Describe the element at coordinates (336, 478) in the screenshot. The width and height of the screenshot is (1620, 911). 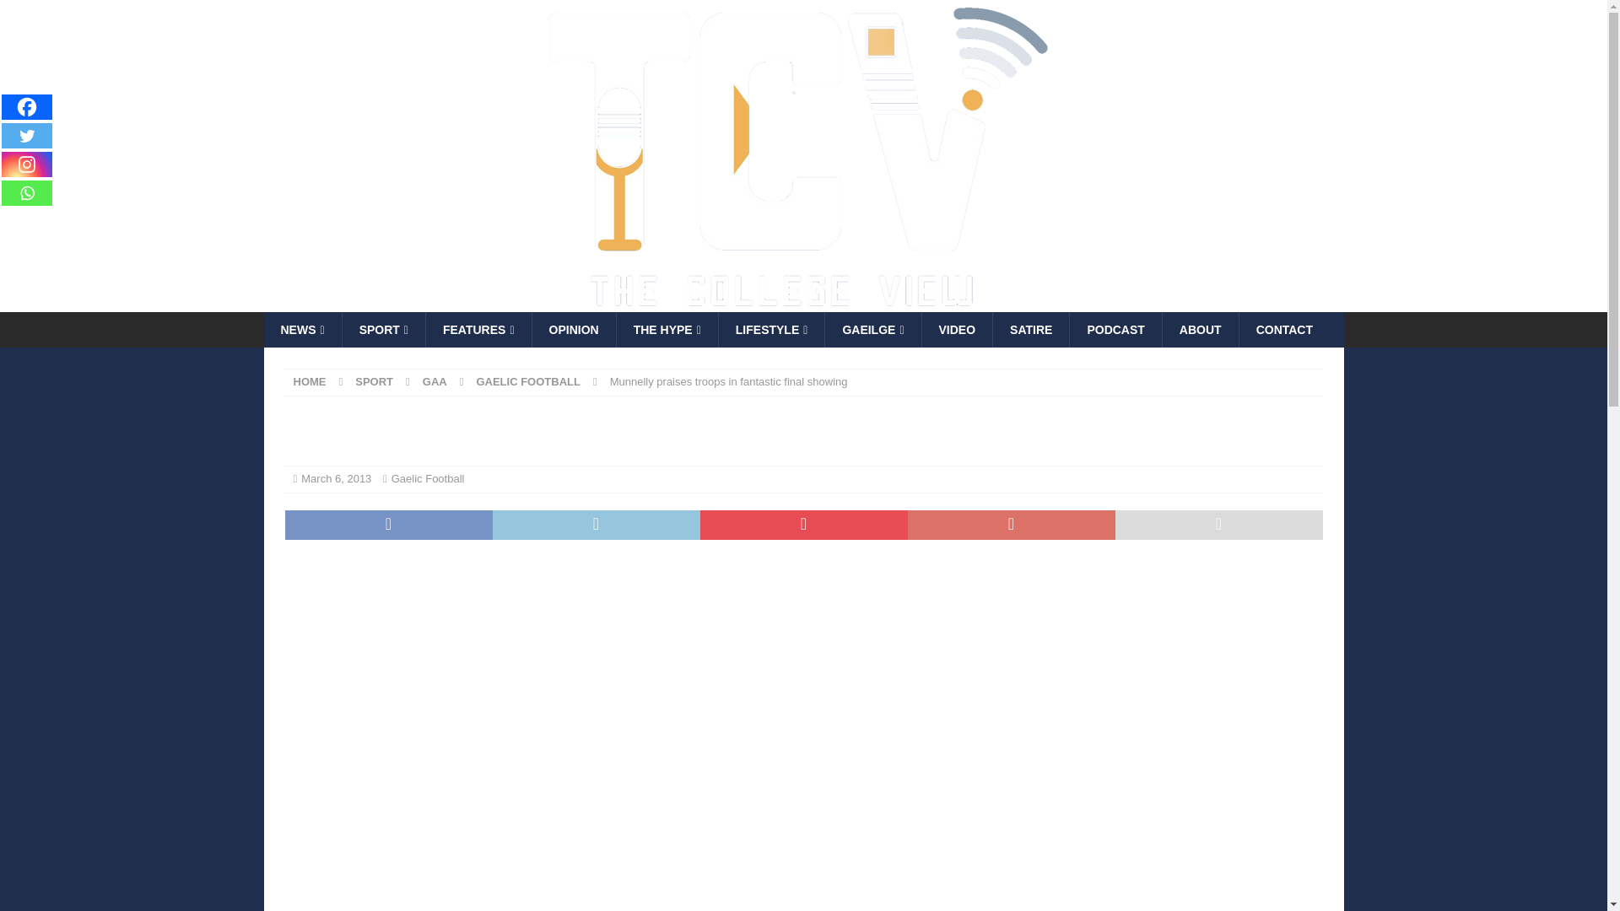
I see `March 6, 2013` at that location.